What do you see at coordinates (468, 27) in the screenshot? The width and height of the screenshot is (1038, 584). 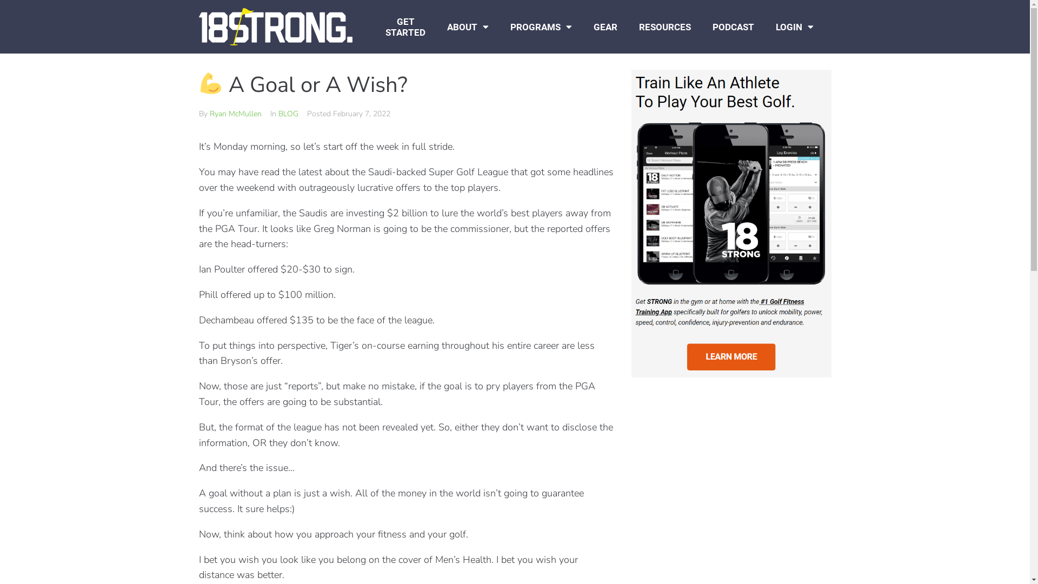 I see `ABOUT` at bounding box center [468, 27].